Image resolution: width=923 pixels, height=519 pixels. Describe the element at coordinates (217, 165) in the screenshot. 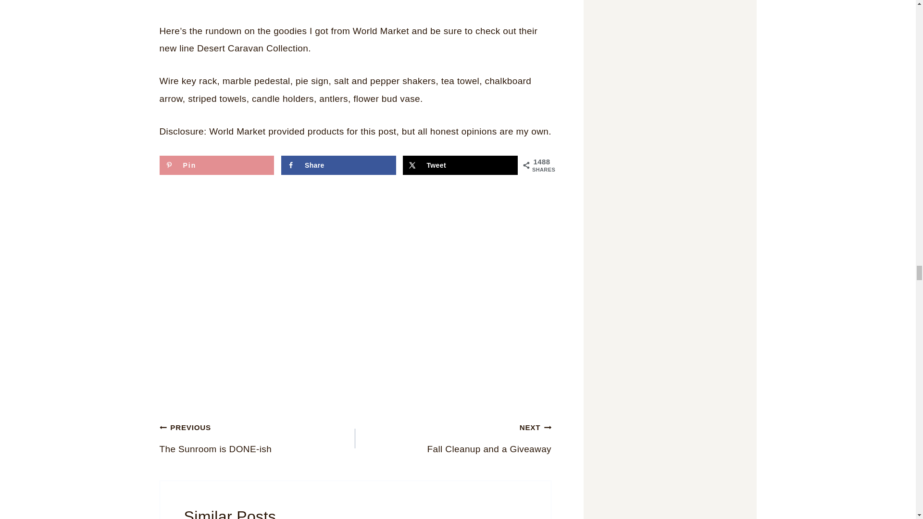

I see `Share` at that location.